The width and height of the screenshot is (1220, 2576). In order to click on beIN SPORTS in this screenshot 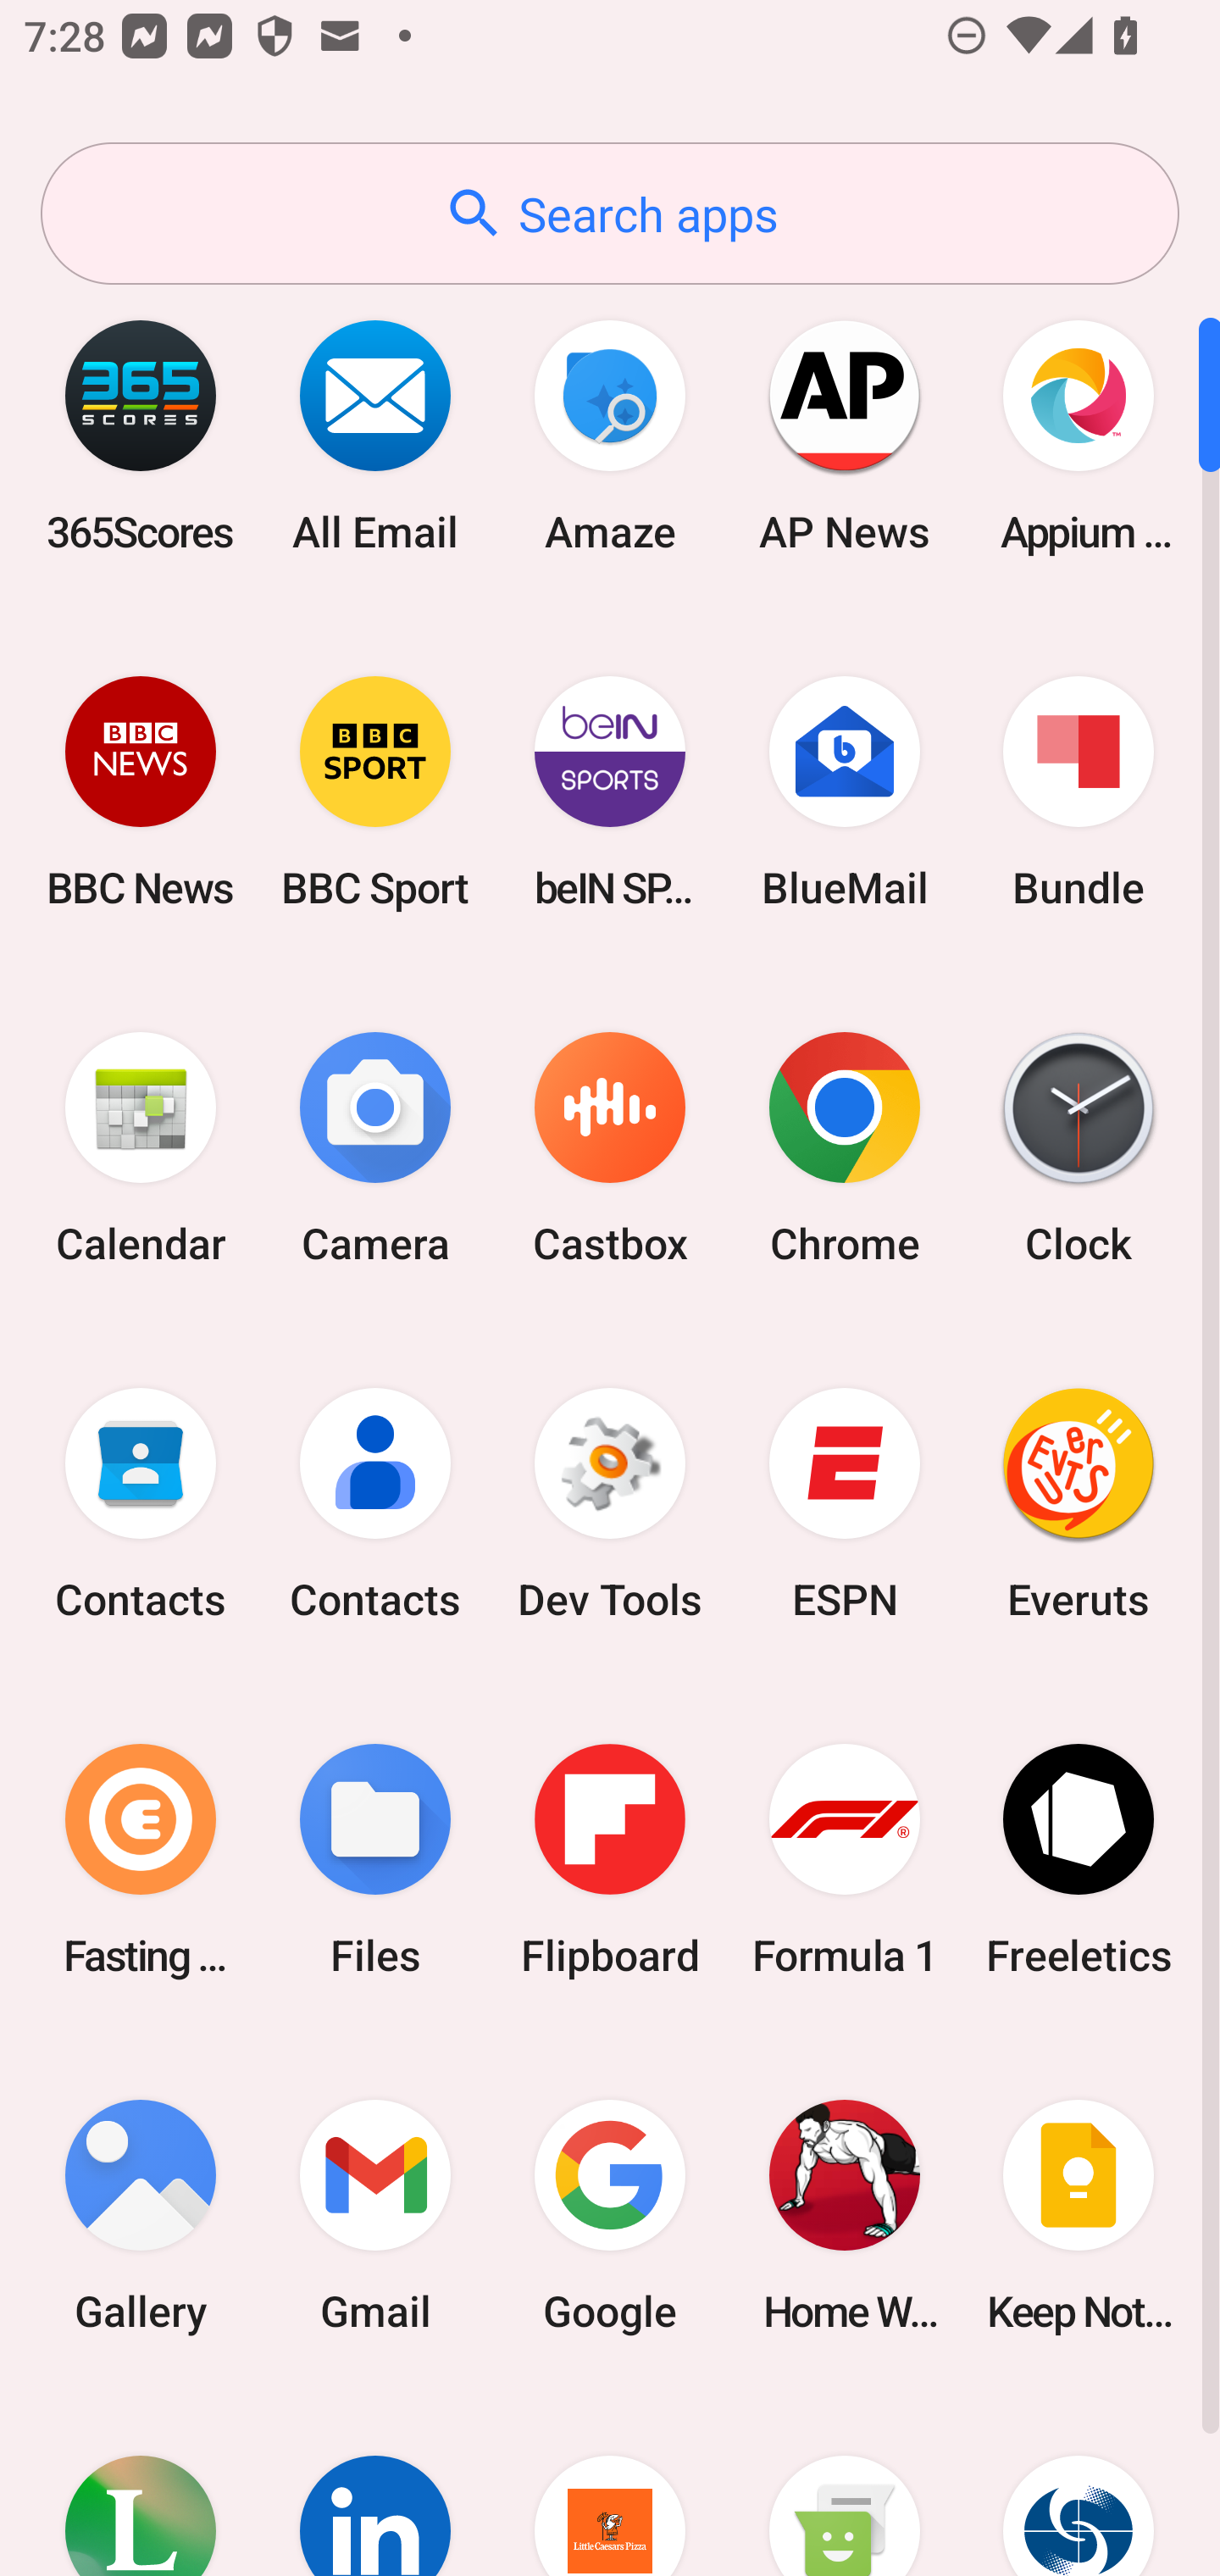, I will do `click(610, 791)`.